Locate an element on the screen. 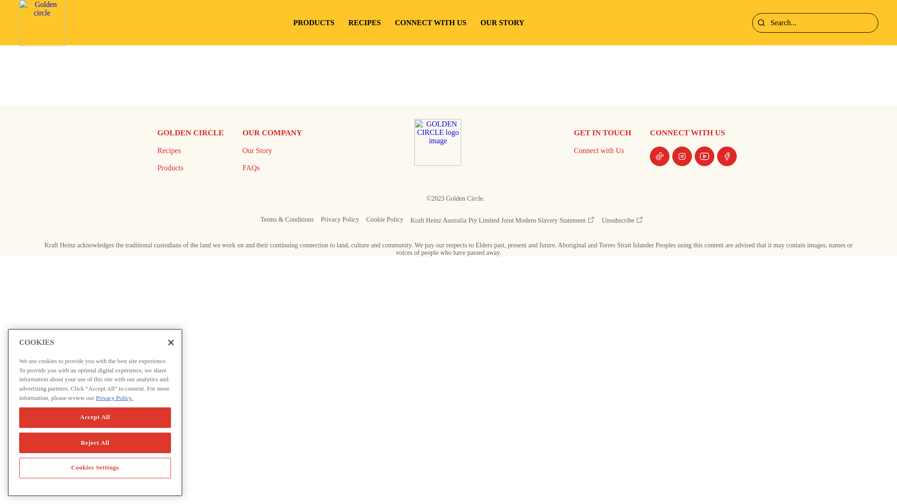  Recipes is located at coordinates (189, 151).